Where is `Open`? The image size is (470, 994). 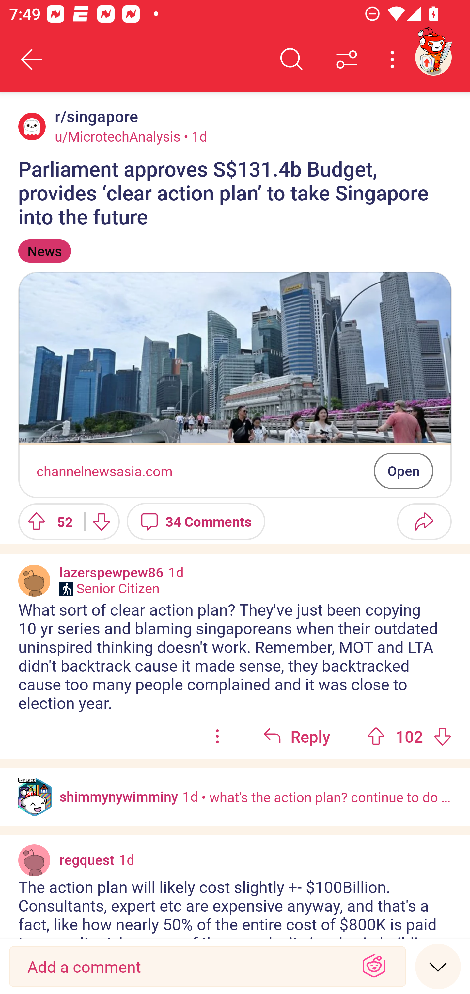
Open is located at coordinates (403, 471).